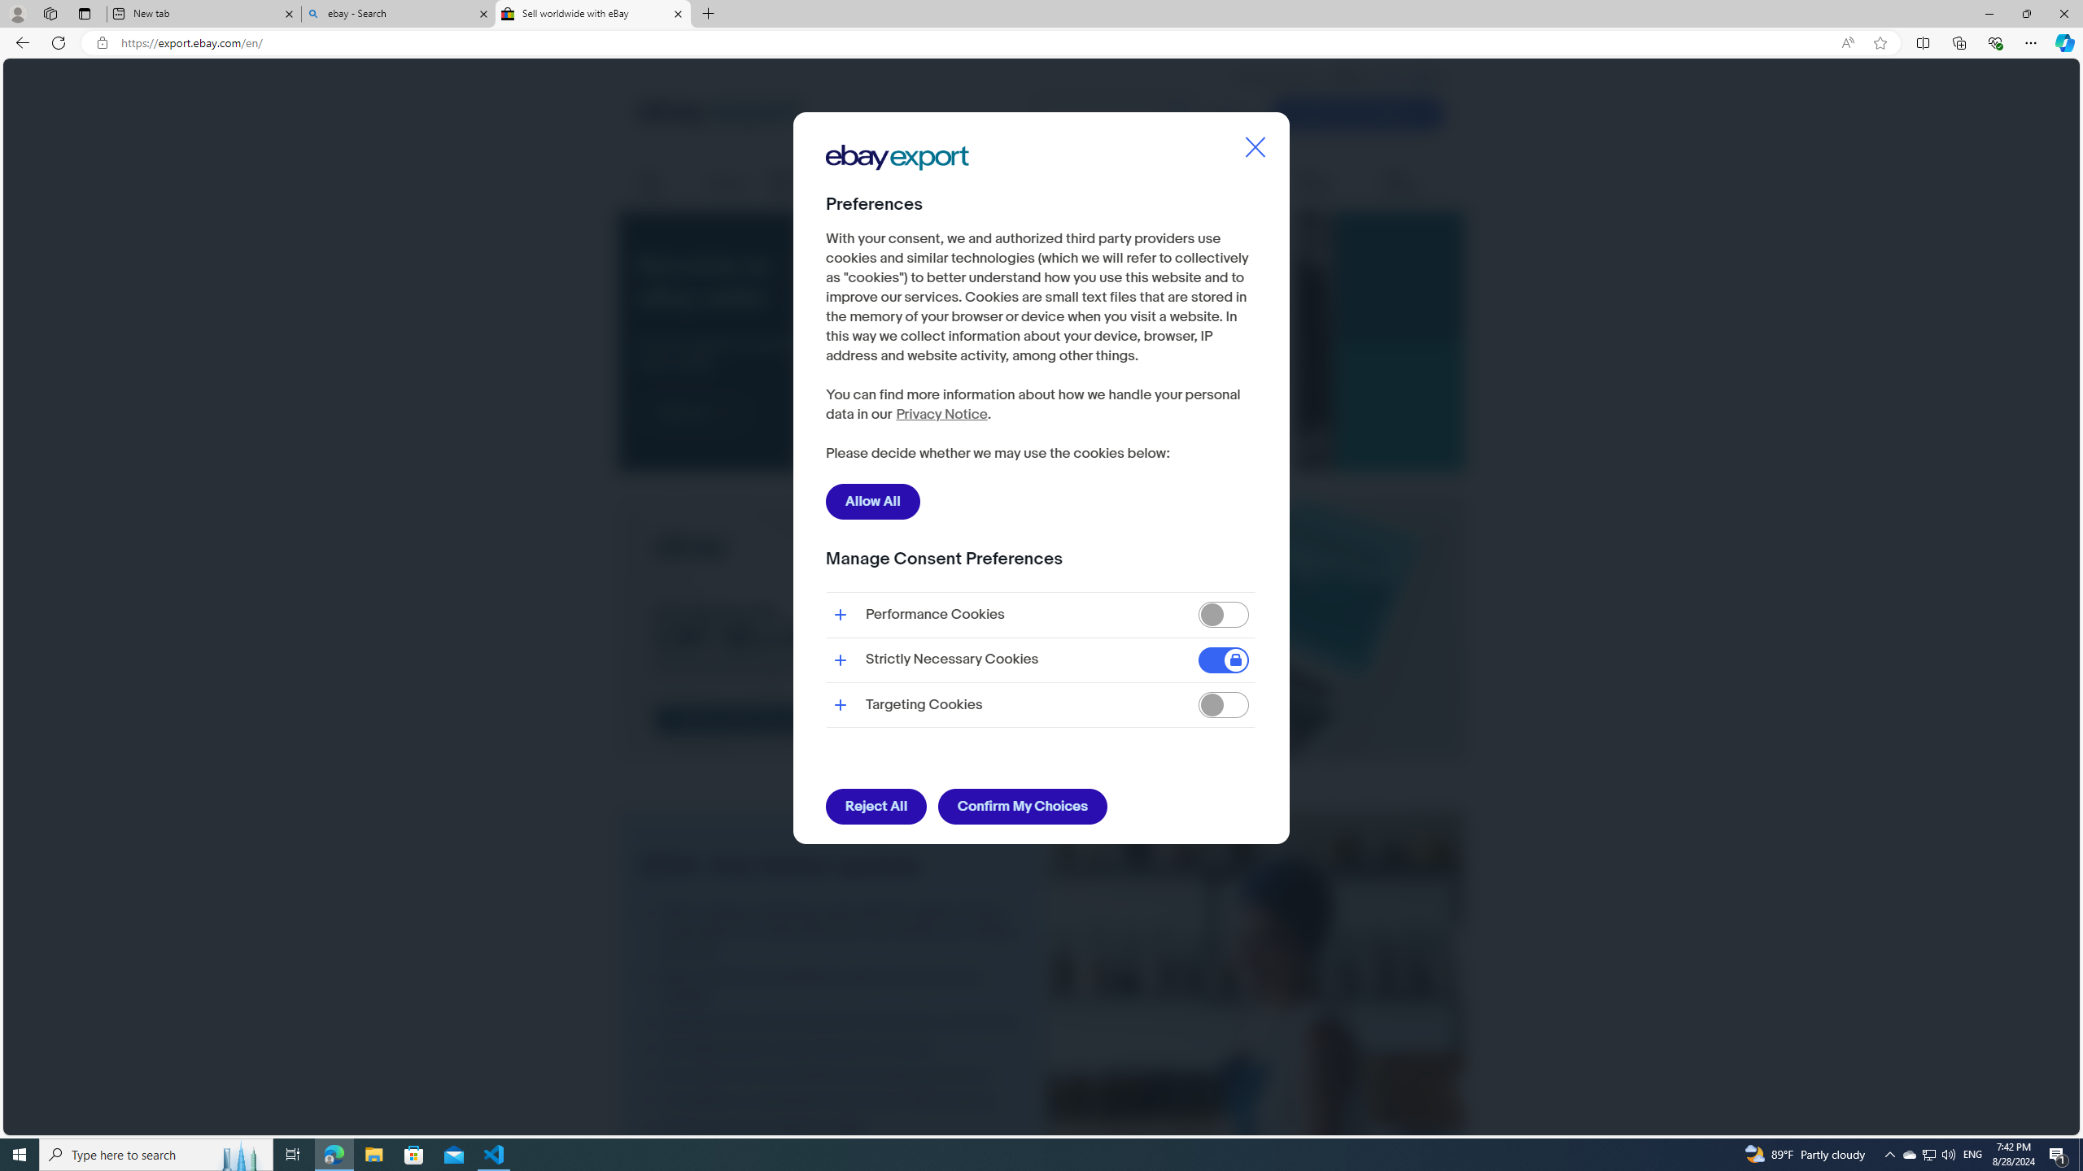 The image size is (2083, 1171). Describe the element at coordinates (1041, 629) in the screenshot. I see `CBT Web Banner.jpeg` at that location.